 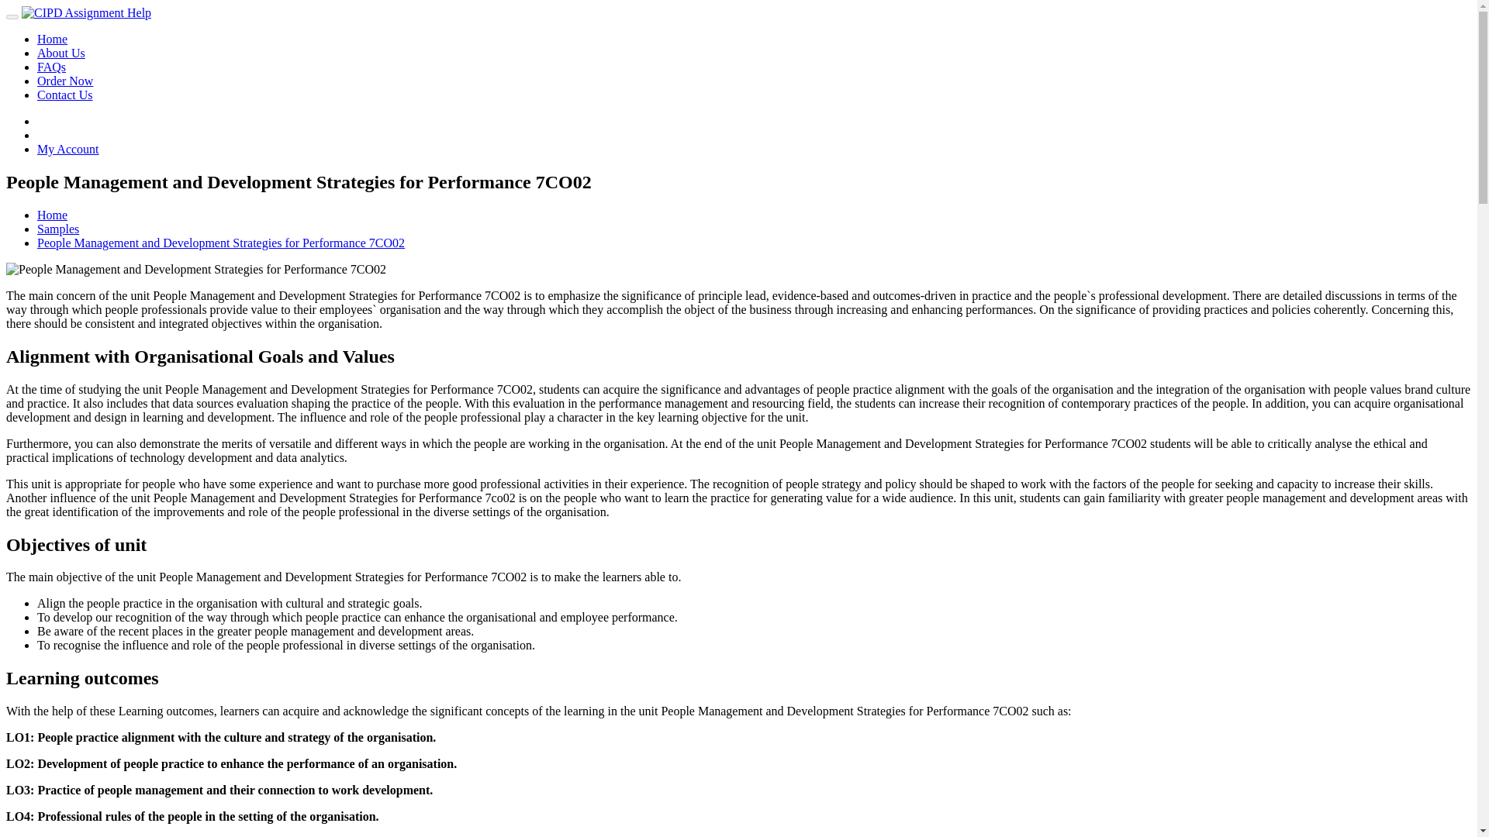 I want to click on Contact Us, so click(x=65, y=95).